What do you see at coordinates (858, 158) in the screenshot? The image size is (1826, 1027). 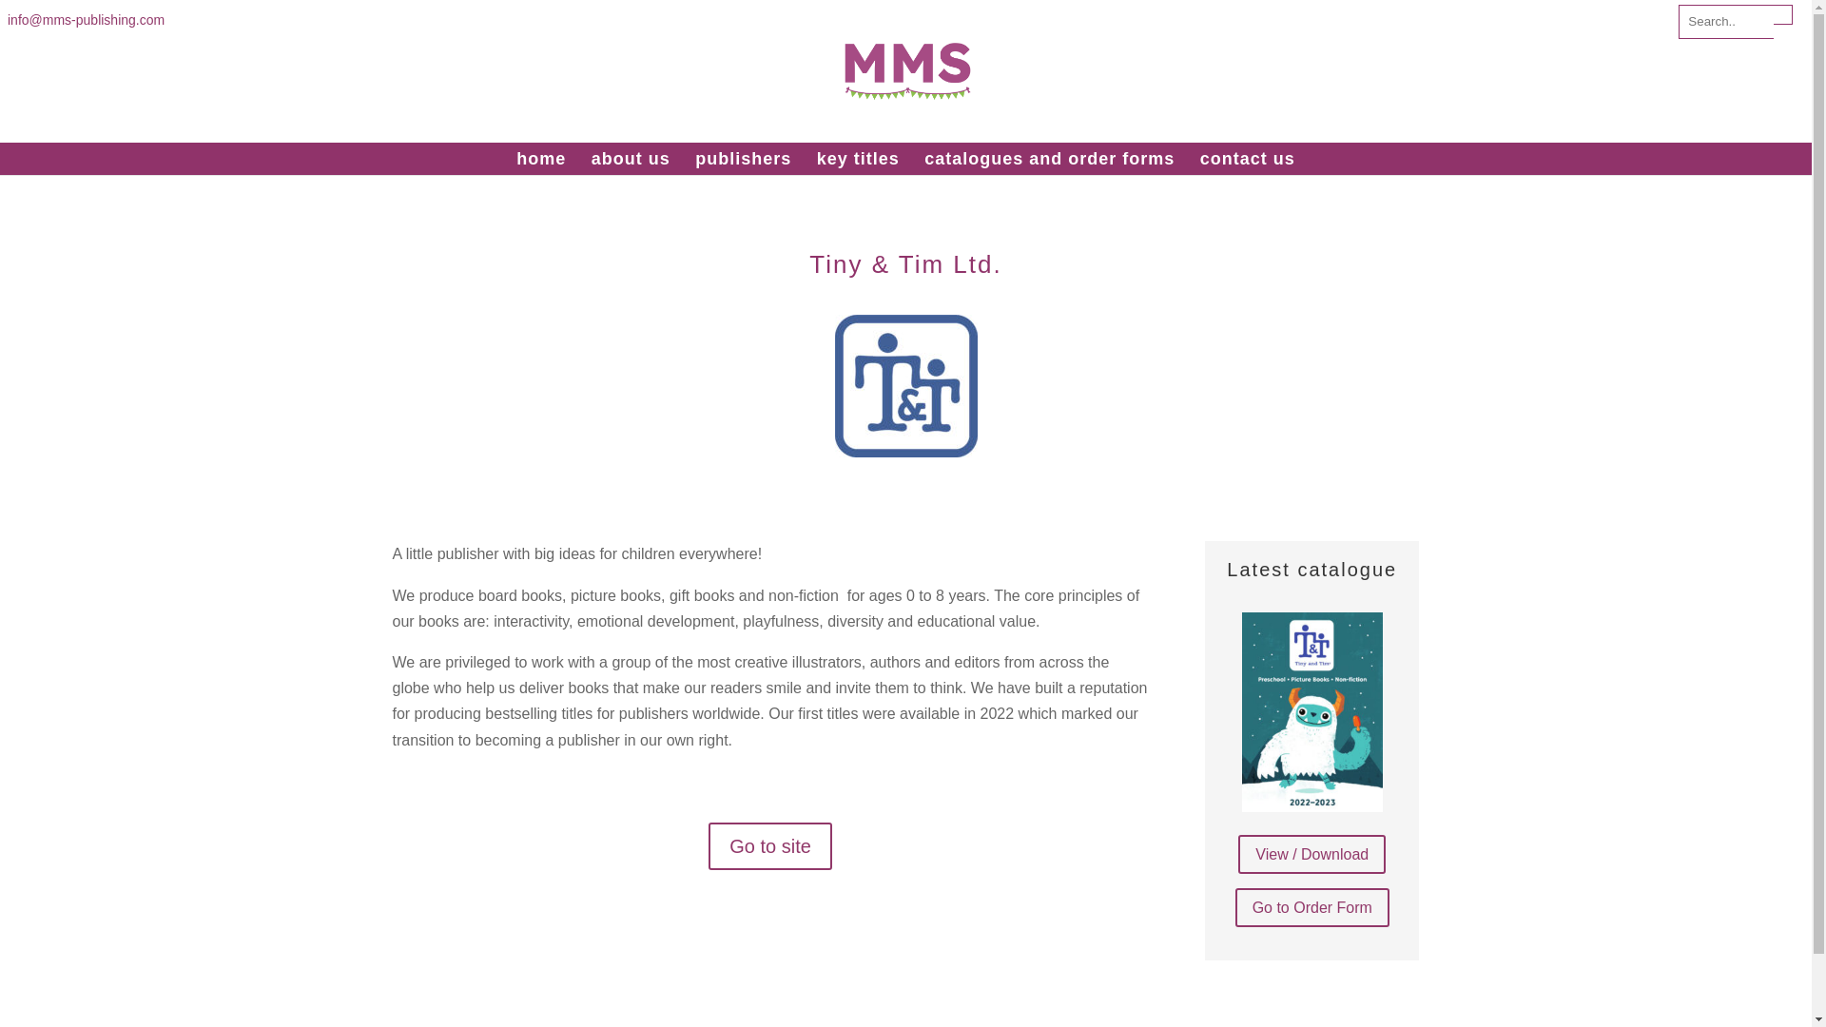 I see `key titles` at bounding box center [858, 158].